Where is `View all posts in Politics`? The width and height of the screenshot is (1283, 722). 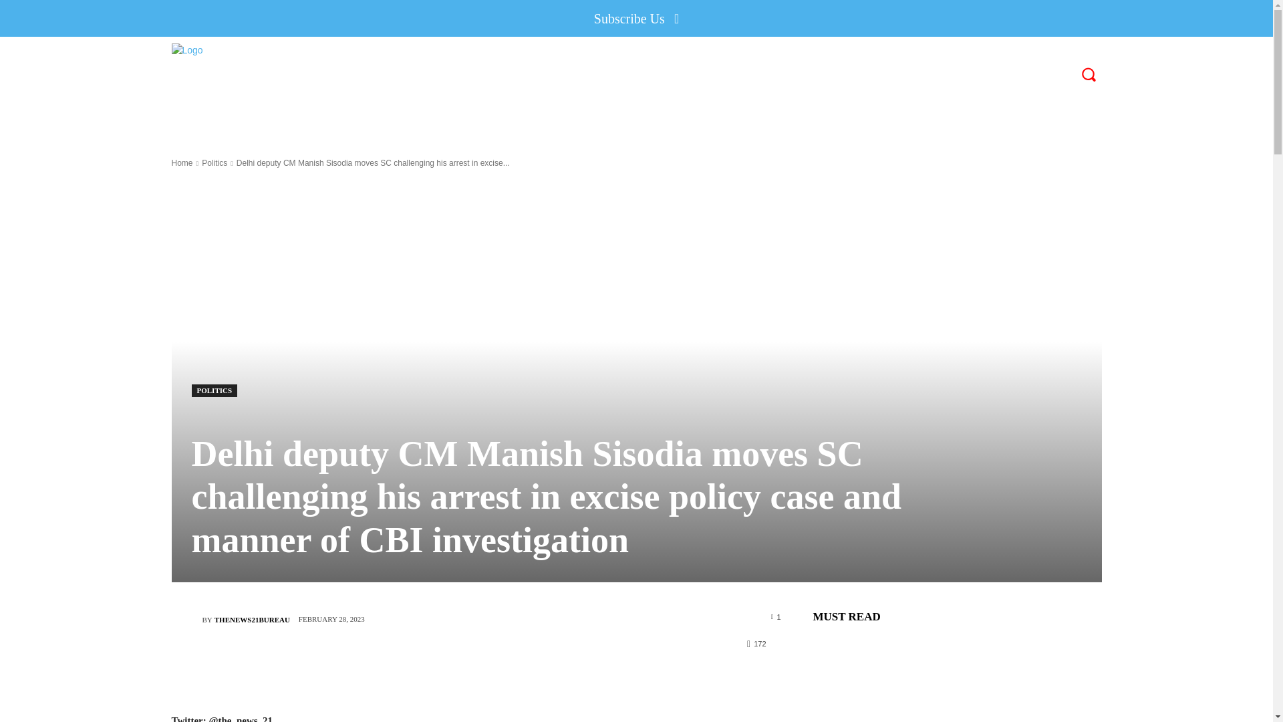 View all posts in Politics is located at coordinates (214, 162).